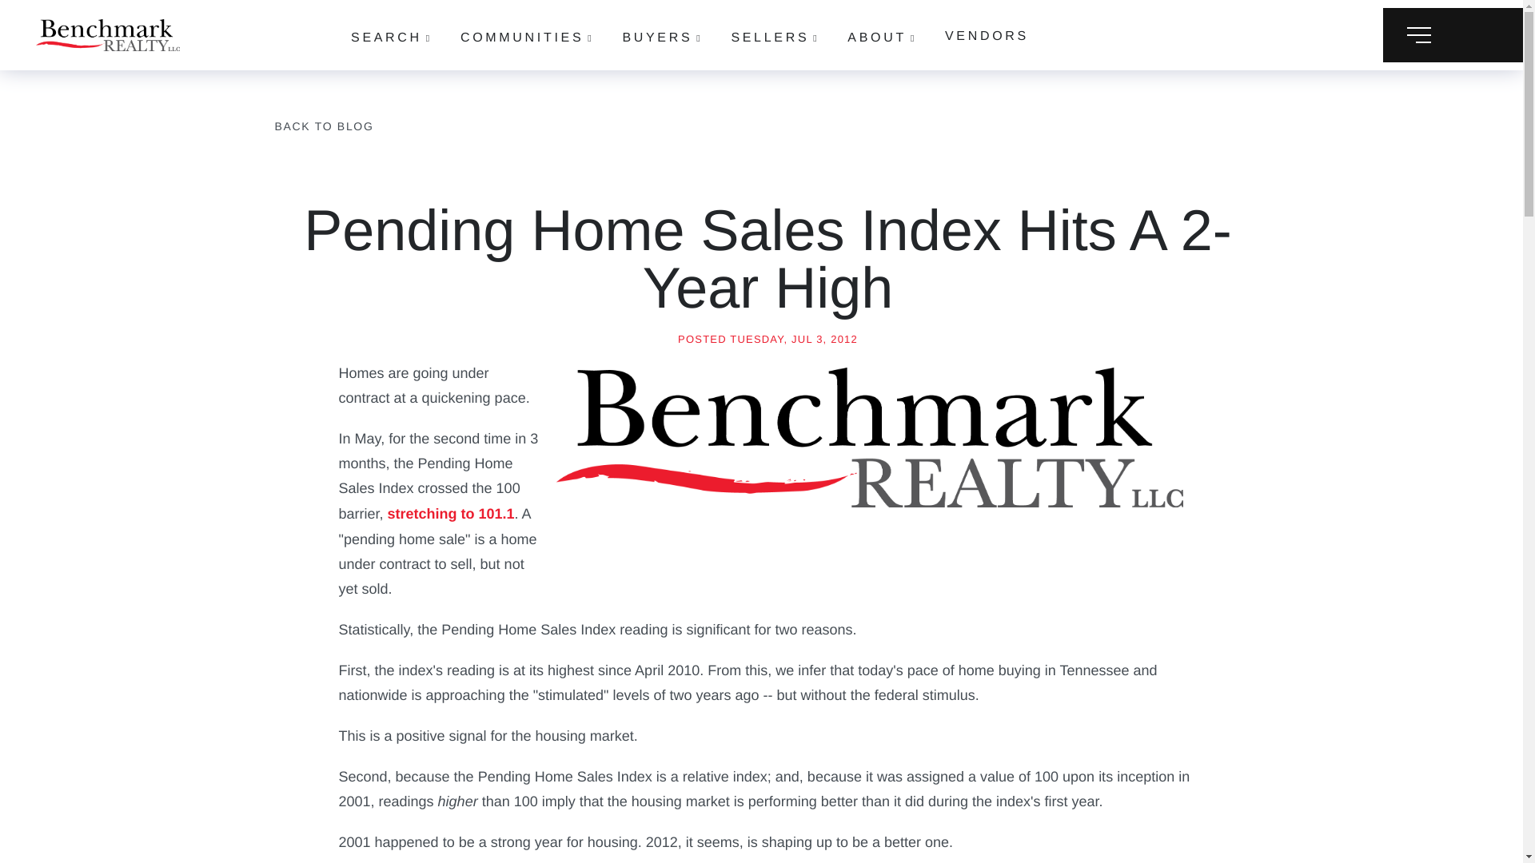 The height and width of the screenshot is (863, 1535). Describe the element at coordinates (987, 36) in the screenshot. I see `VENDORS` at that location.